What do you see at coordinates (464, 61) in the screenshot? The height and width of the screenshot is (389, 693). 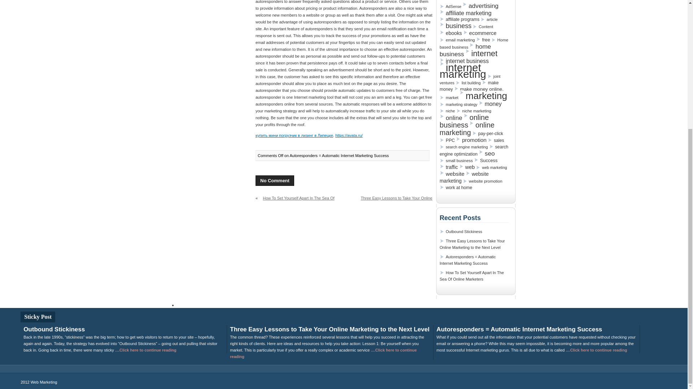 I see `internet business` at bounding box center [464, 61].